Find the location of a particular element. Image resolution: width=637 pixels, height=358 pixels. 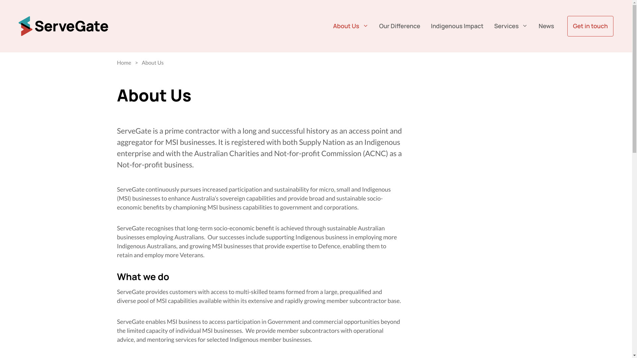

Get in touch is located at coordinates (591, 26).